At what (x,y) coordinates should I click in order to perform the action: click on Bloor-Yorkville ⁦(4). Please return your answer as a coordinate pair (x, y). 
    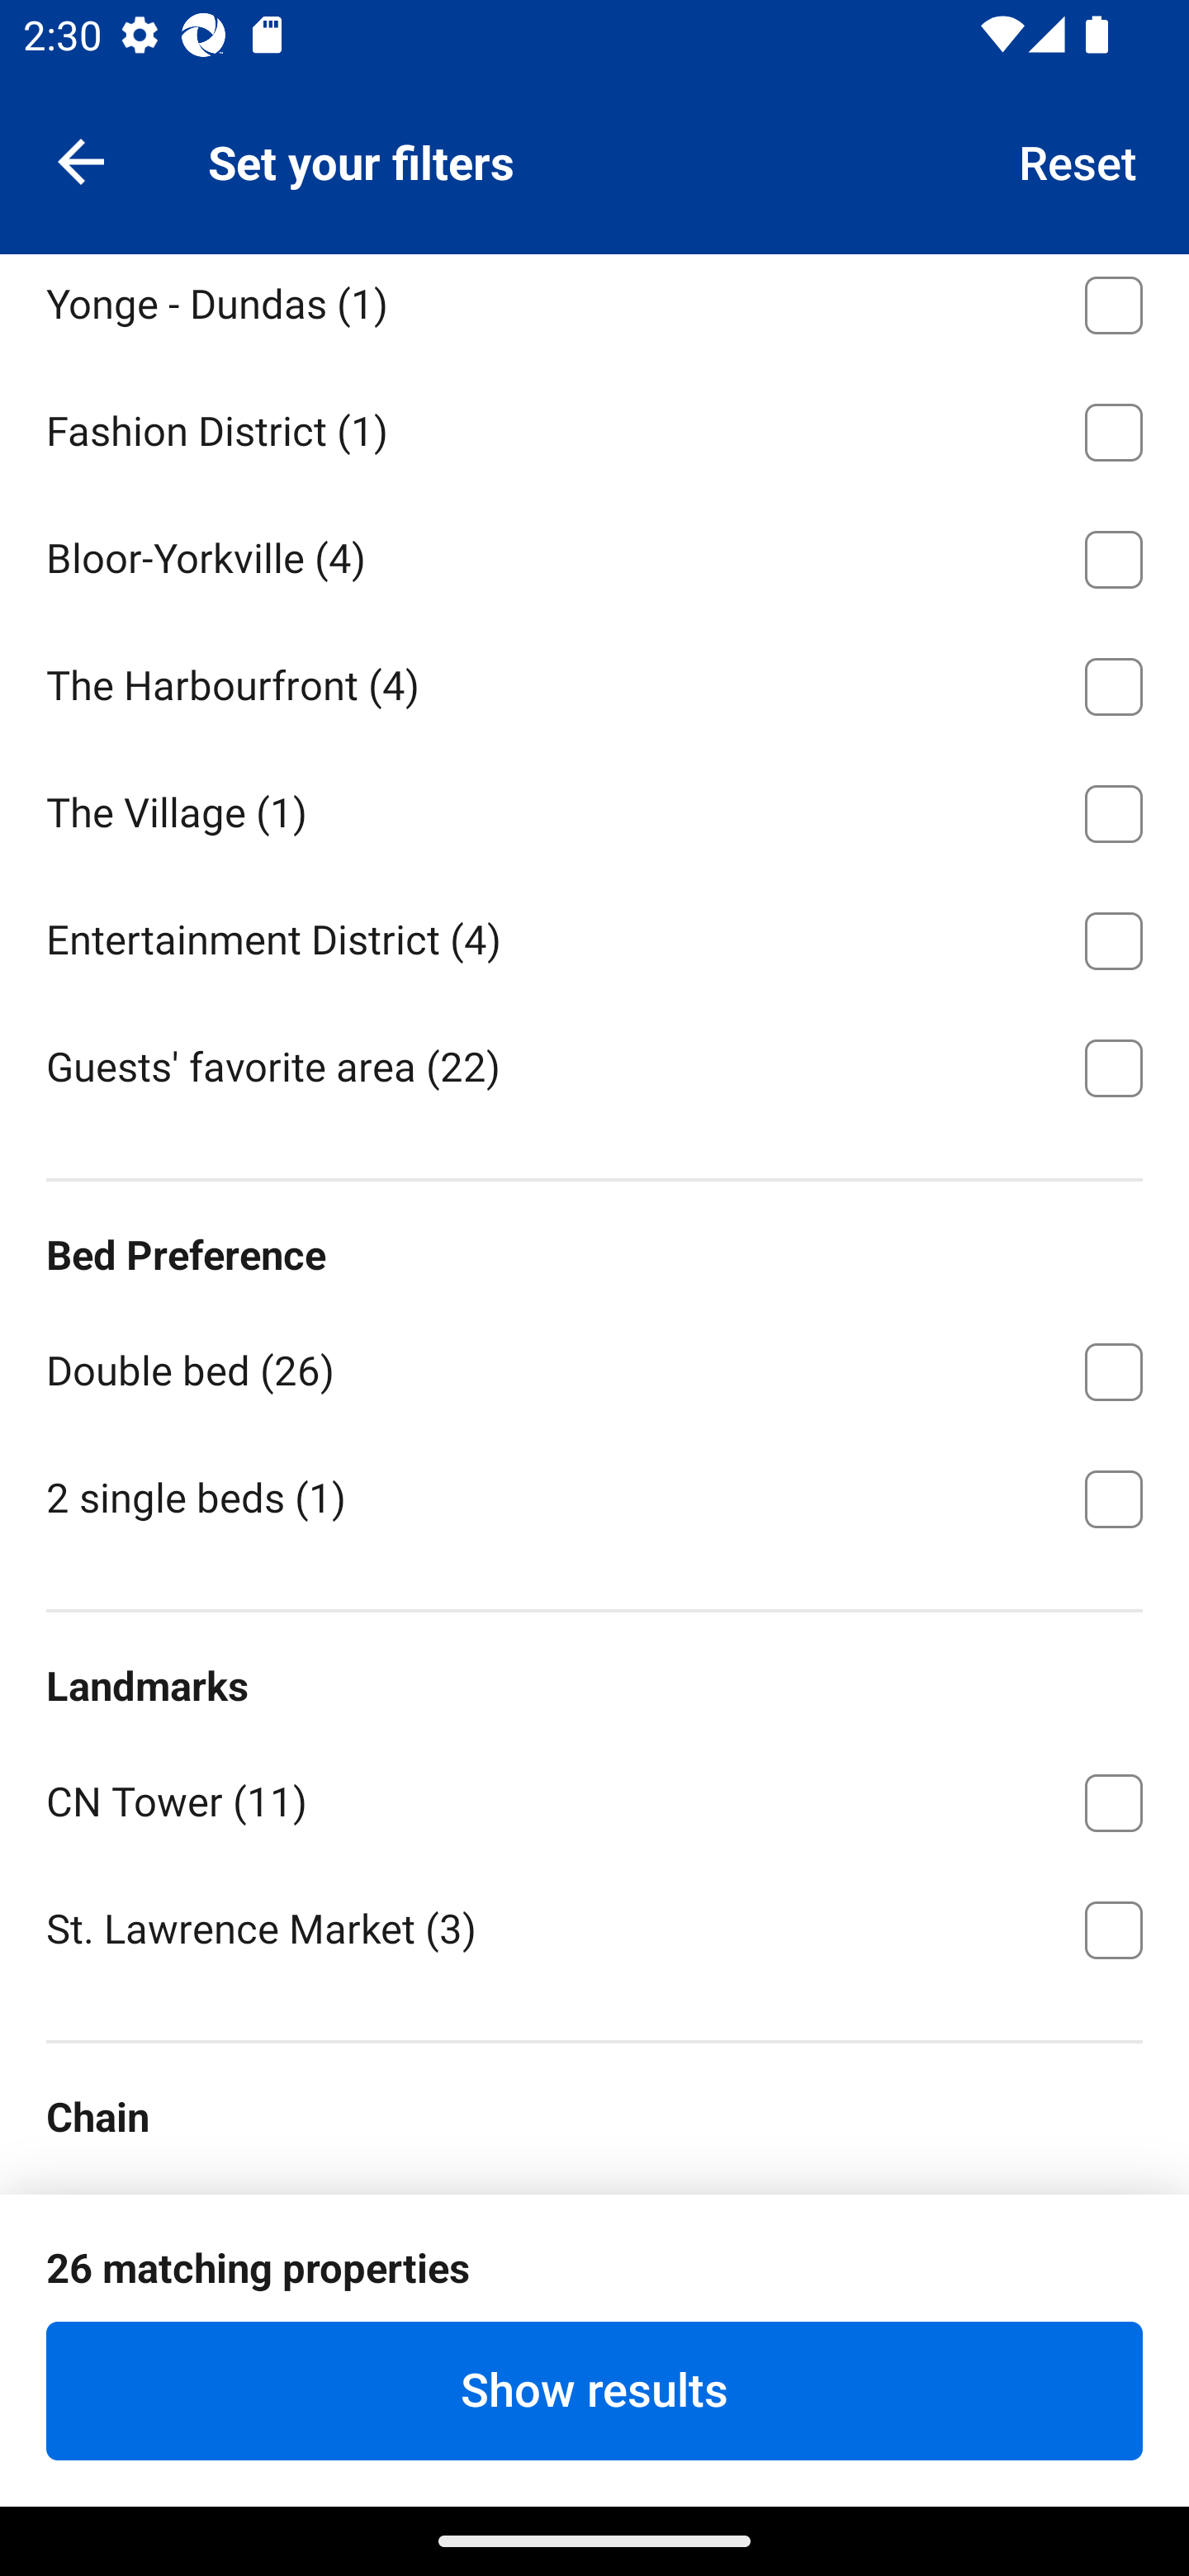
    Looking at the image, I should click on (594, 553).